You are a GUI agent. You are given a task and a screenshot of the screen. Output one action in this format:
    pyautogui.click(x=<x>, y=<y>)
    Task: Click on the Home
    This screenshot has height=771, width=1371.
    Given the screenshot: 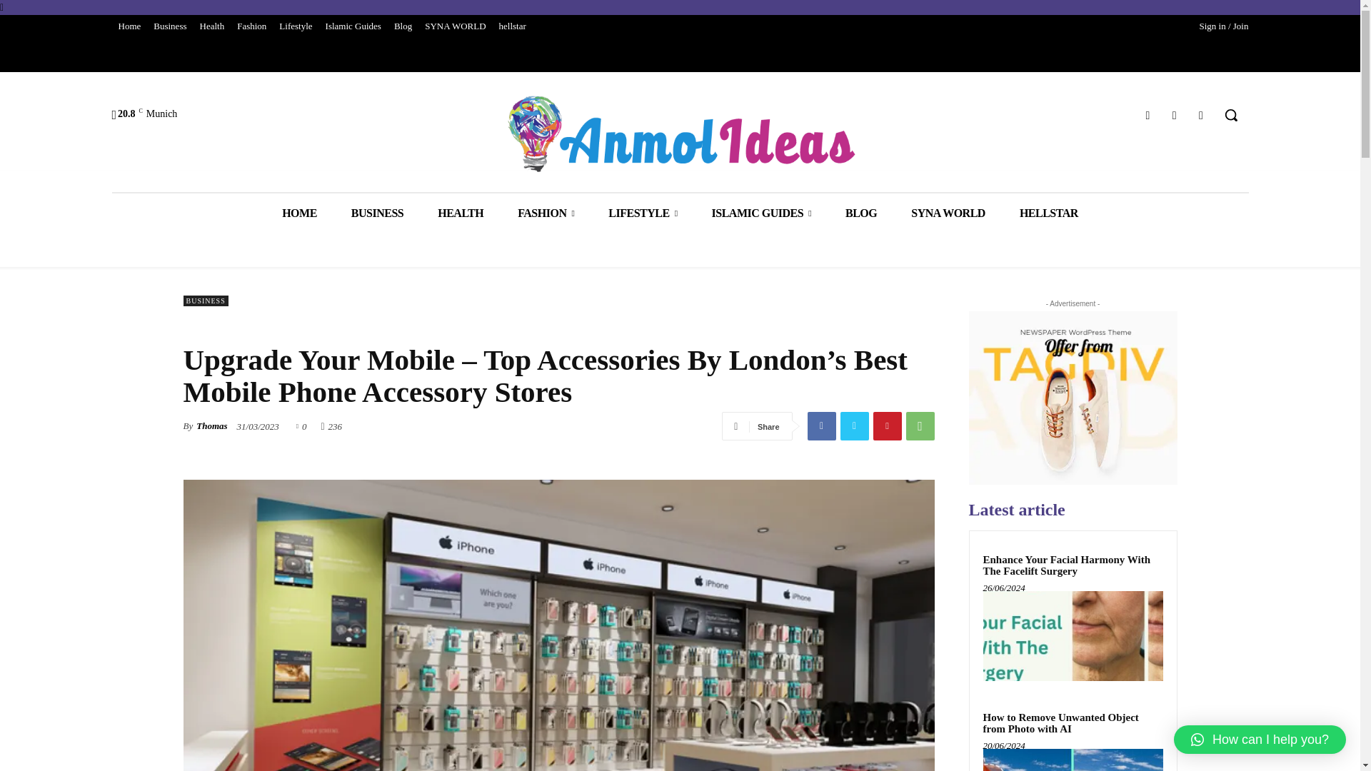 What is the action you would take?
    pyautogui.click(x=129, y=26)
    